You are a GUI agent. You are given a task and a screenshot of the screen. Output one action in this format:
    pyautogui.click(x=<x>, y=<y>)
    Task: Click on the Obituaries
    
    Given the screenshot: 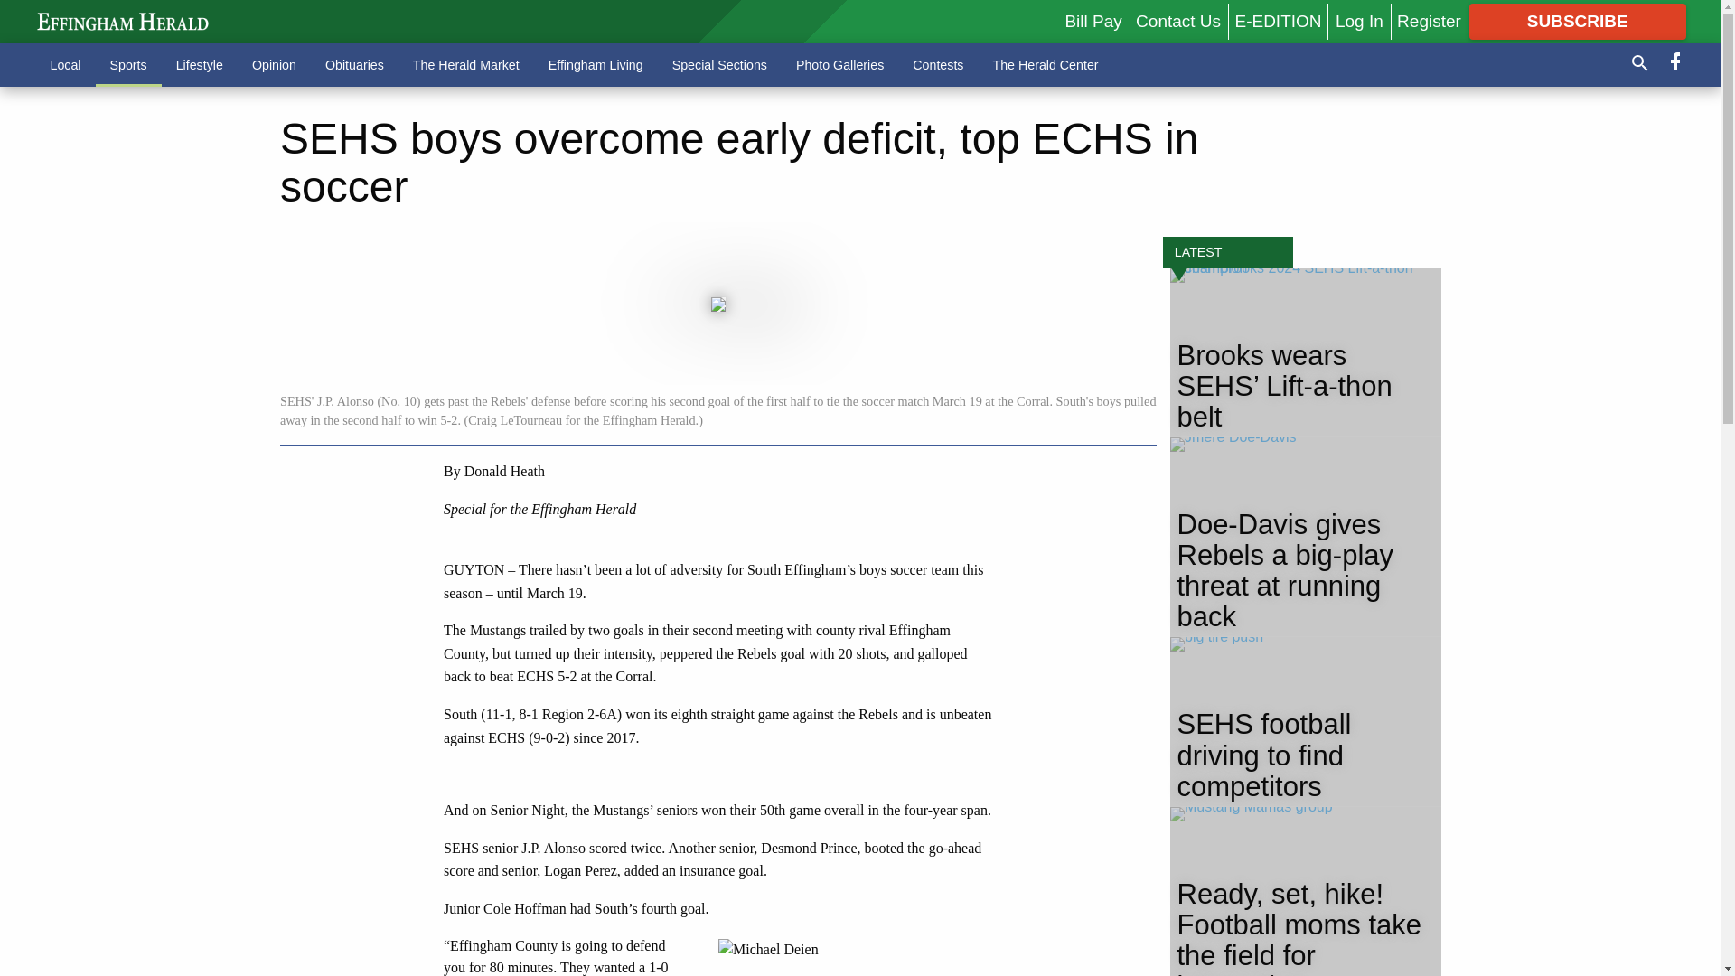 What is the action you would take?
    pyautogui.click(x=354, y=64)
    